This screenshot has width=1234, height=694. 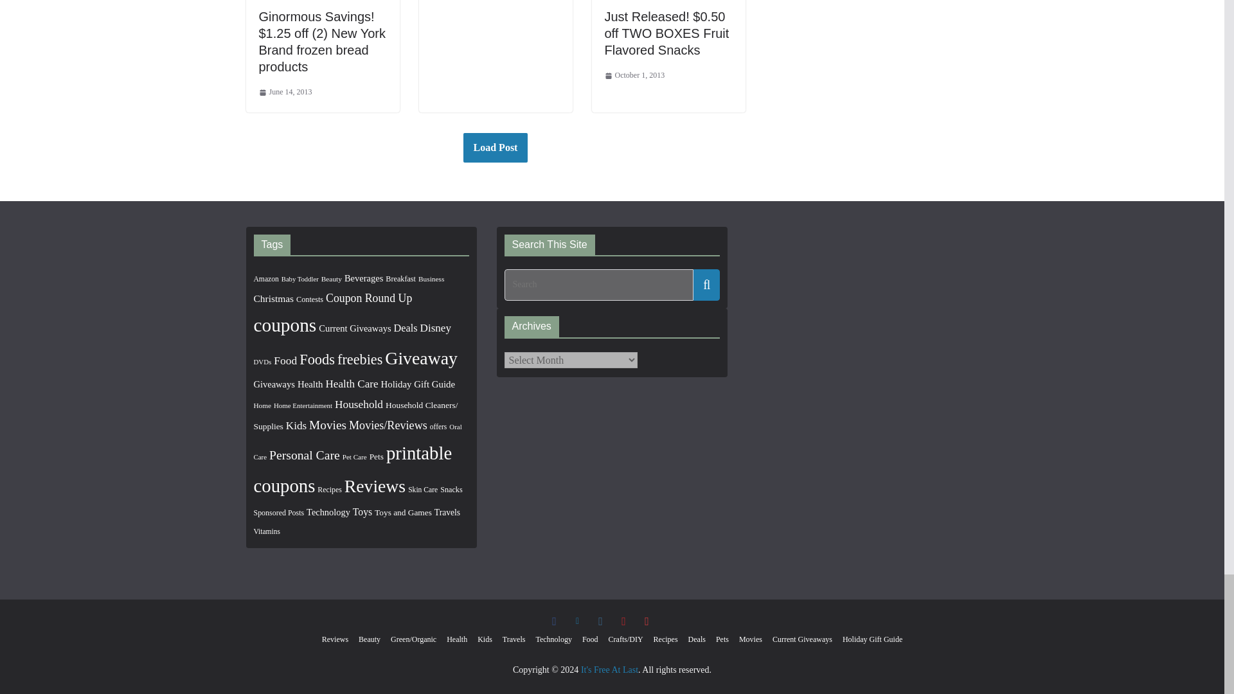 What do you see at coordinates (634, 75) in the screenshot?
I see `4:57 am` at bounding box center [634, 75].